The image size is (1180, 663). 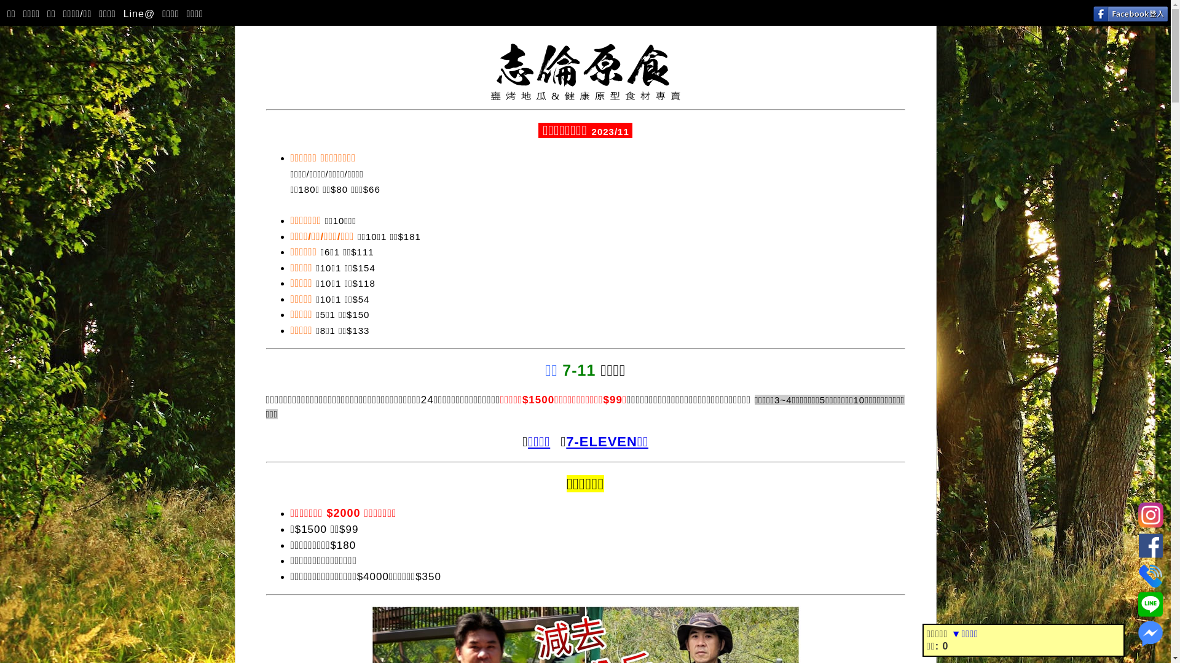 I want to click on LINE@, so click(x=1150, y=602).